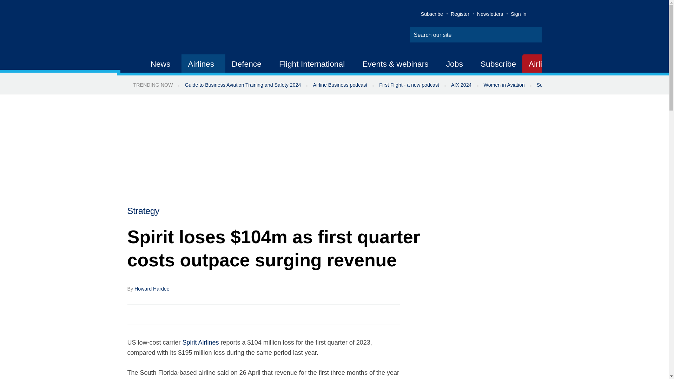  Describe the element at coordinates (163, 314) in the screenshot. I see `Share this on Linked in` at that location.